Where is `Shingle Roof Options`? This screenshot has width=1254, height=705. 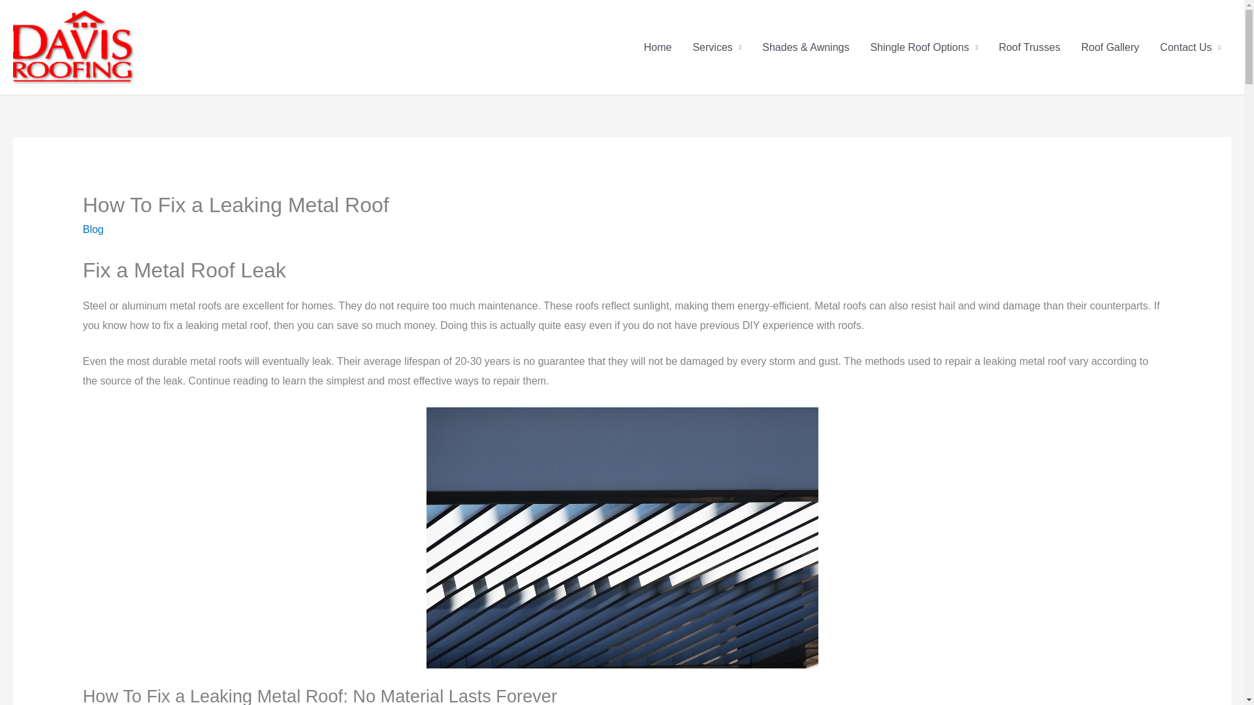 Shingle Roof Options is located at coordinates (924, 46).